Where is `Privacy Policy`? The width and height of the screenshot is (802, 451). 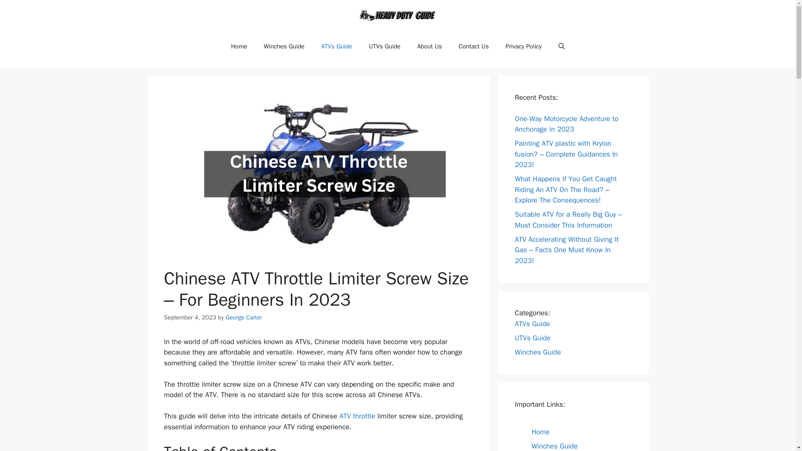 Privacy Policy is located at coordinates (524, 46).